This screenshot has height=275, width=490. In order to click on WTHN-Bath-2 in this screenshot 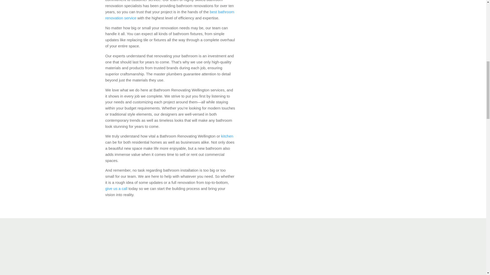, I will do `click(243, 250)`.